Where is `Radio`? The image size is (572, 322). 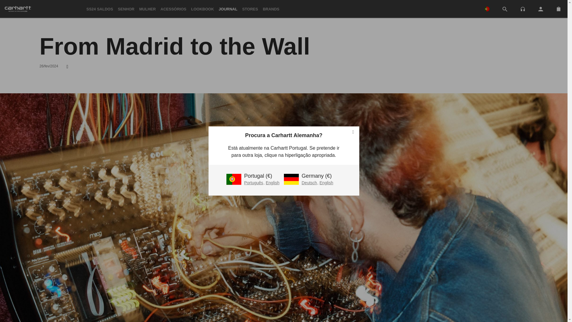 Radio is located at coordinates (523, 9).